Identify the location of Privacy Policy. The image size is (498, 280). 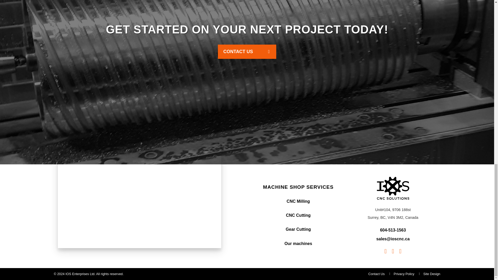
(404, 274).